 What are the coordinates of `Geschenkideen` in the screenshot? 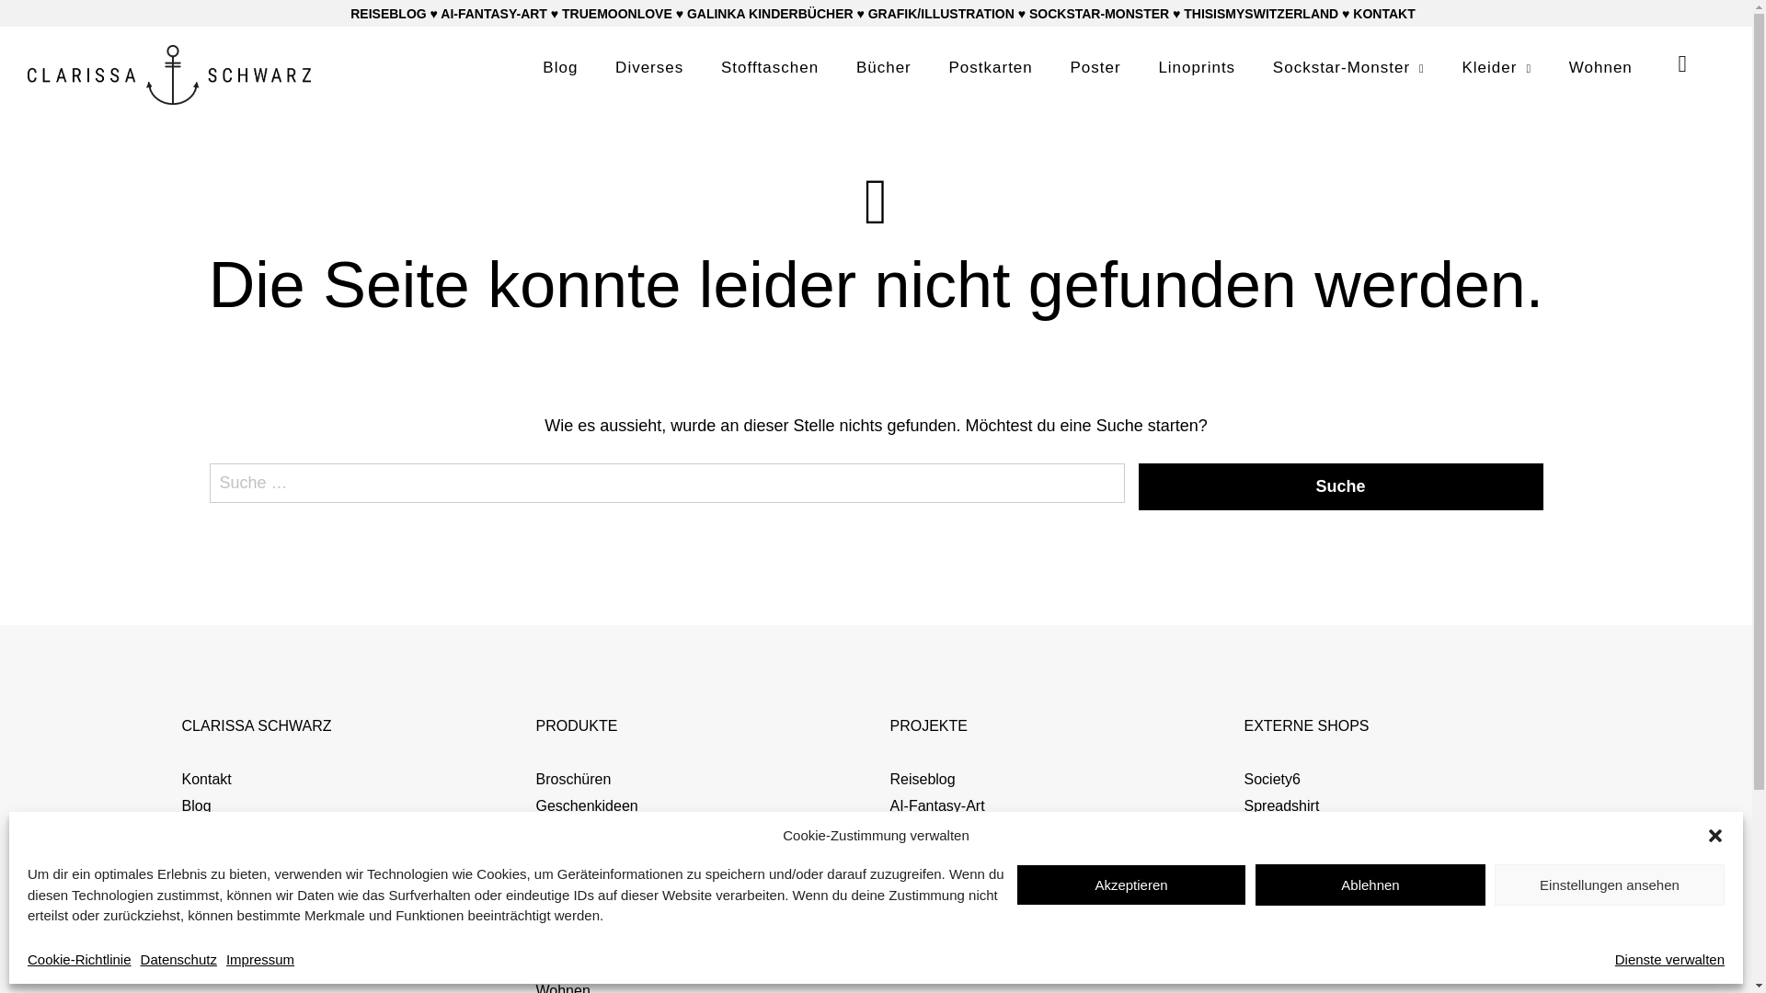 It's located at (587, 805).